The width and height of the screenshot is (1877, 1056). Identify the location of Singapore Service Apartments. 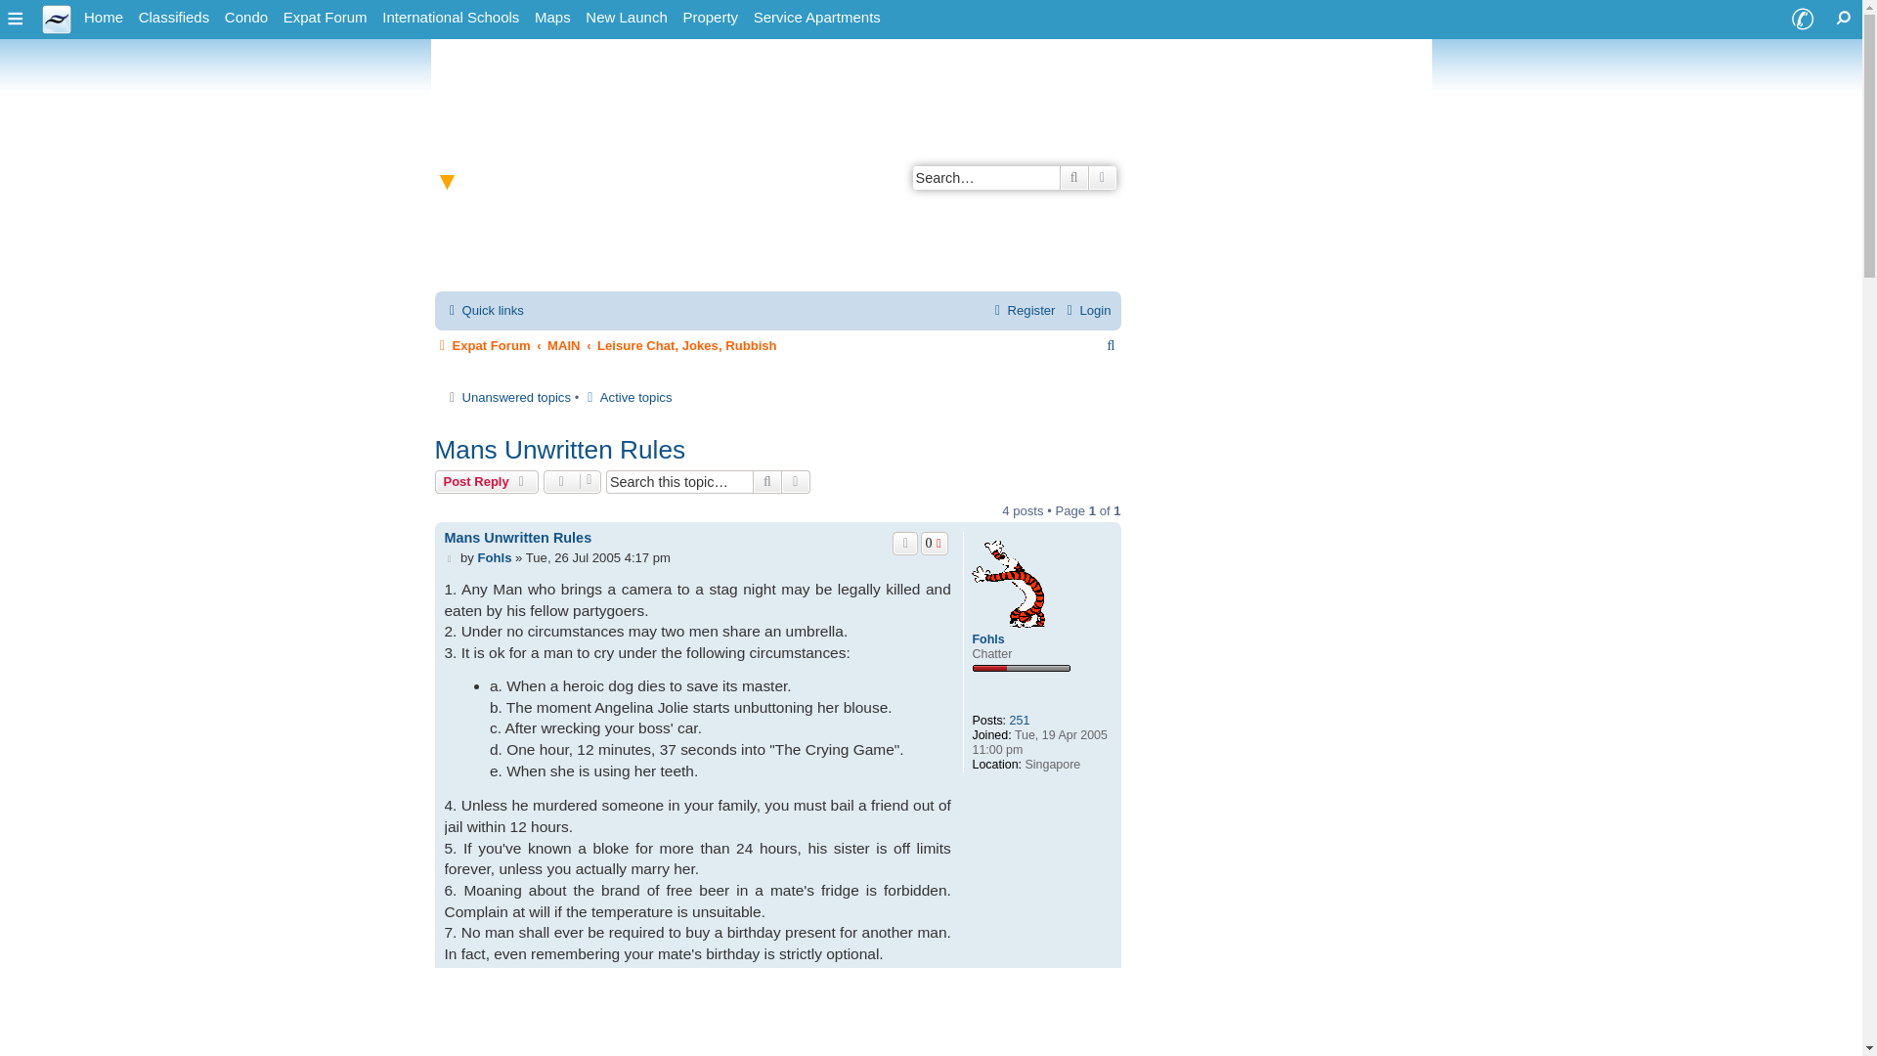
(816, 18).